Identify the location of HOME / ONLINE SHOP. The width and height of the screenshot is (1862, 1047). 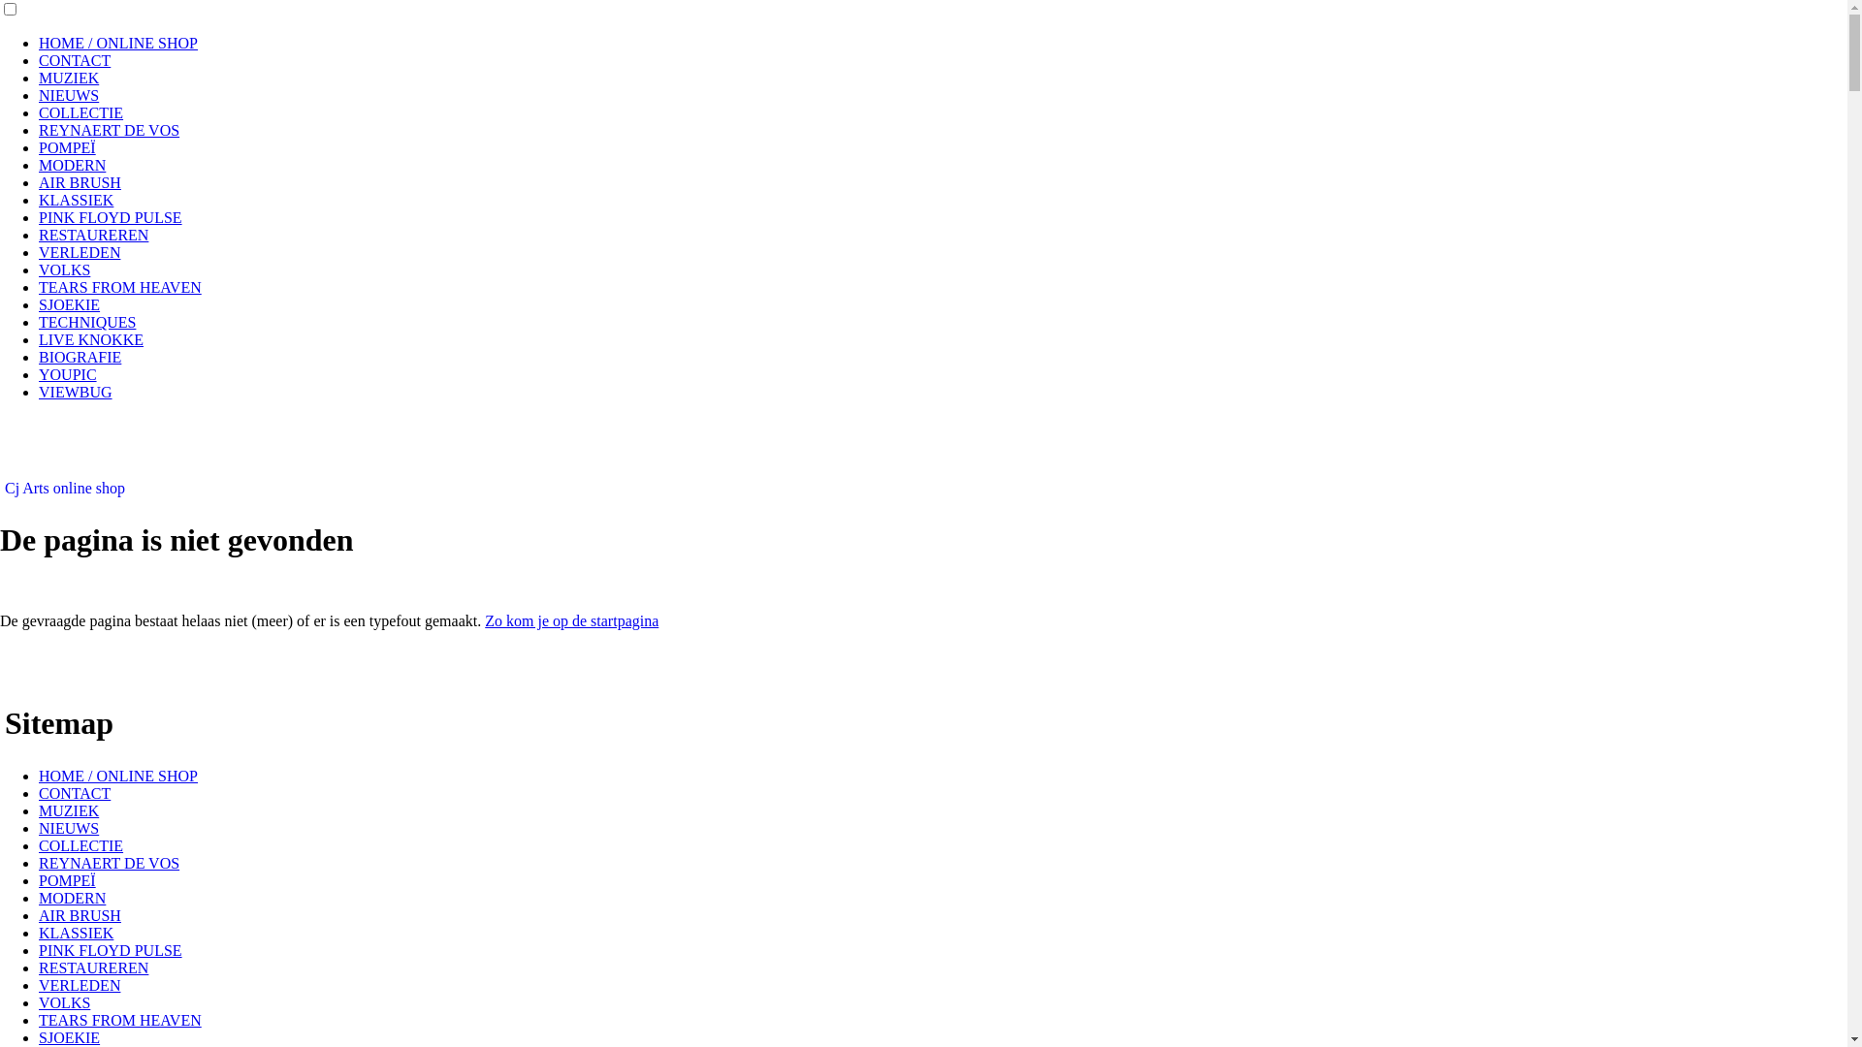
(118, 43).